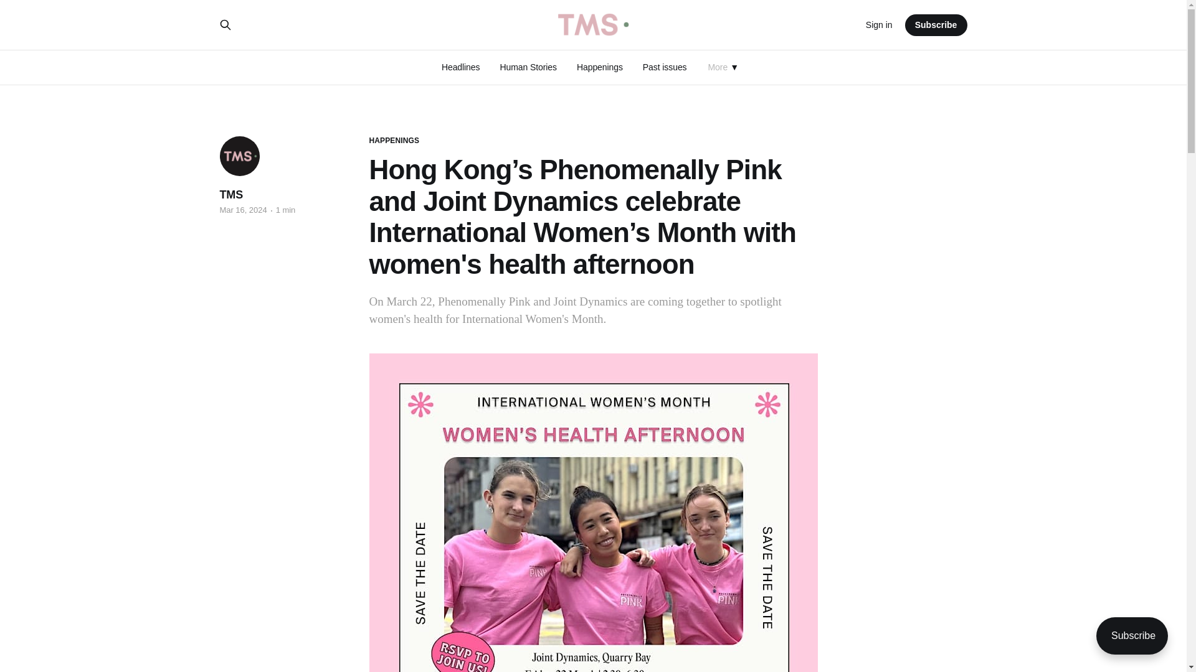  Describe the element at coordinates (528, 67) in the screenshot. I see `Human Stories` at that location.